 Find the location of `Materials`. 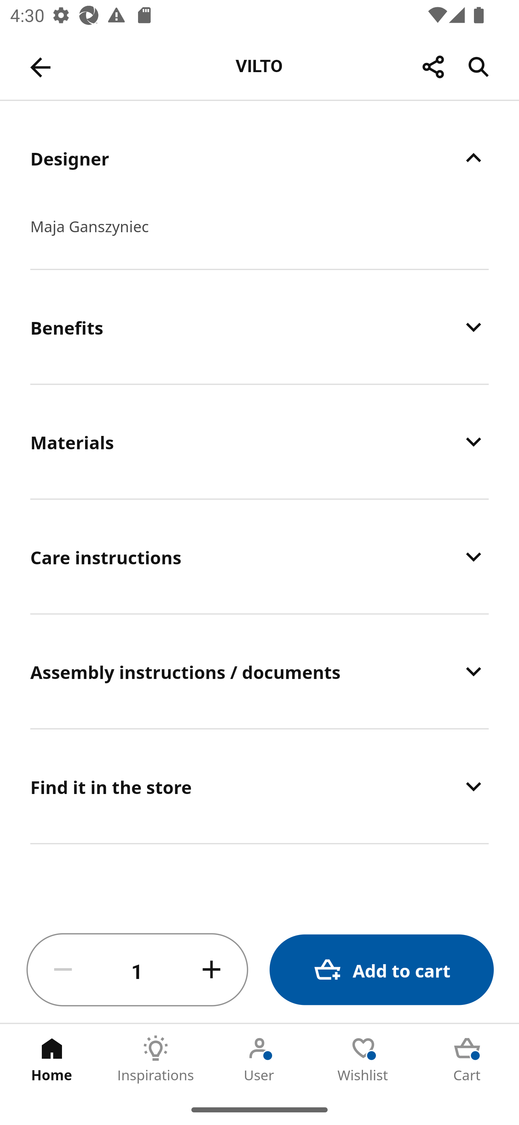

Materials is located at coordinates (259, 441).